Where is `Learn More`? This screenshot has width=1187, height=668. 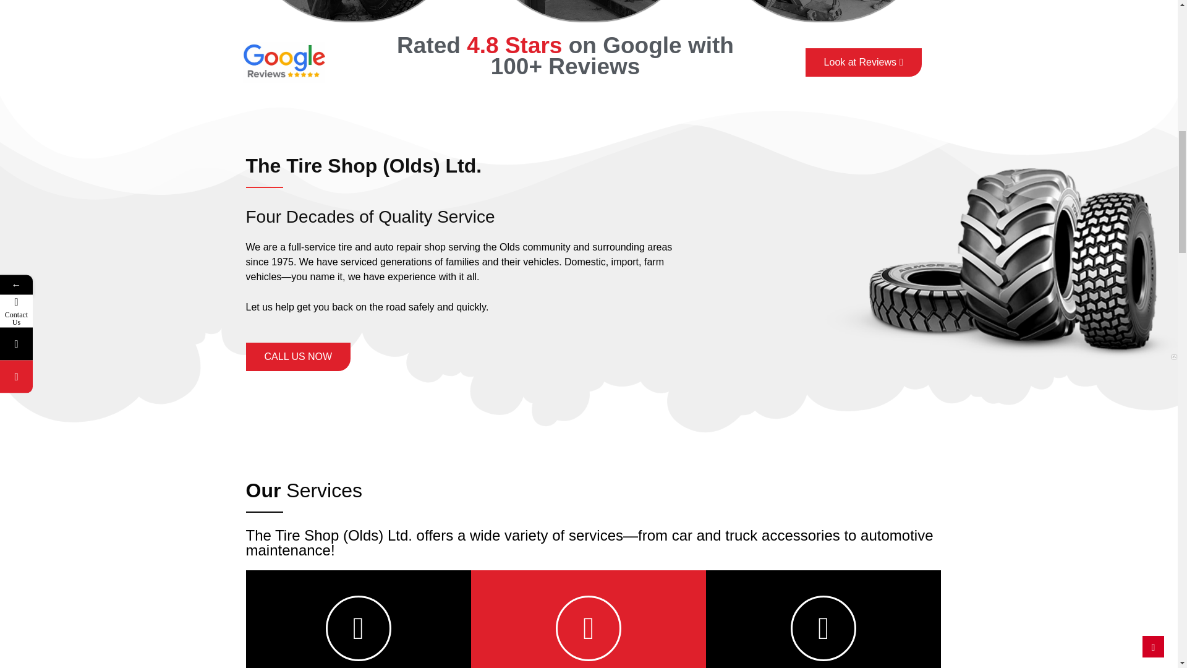
Learn More is located at coordinates (589, 590).